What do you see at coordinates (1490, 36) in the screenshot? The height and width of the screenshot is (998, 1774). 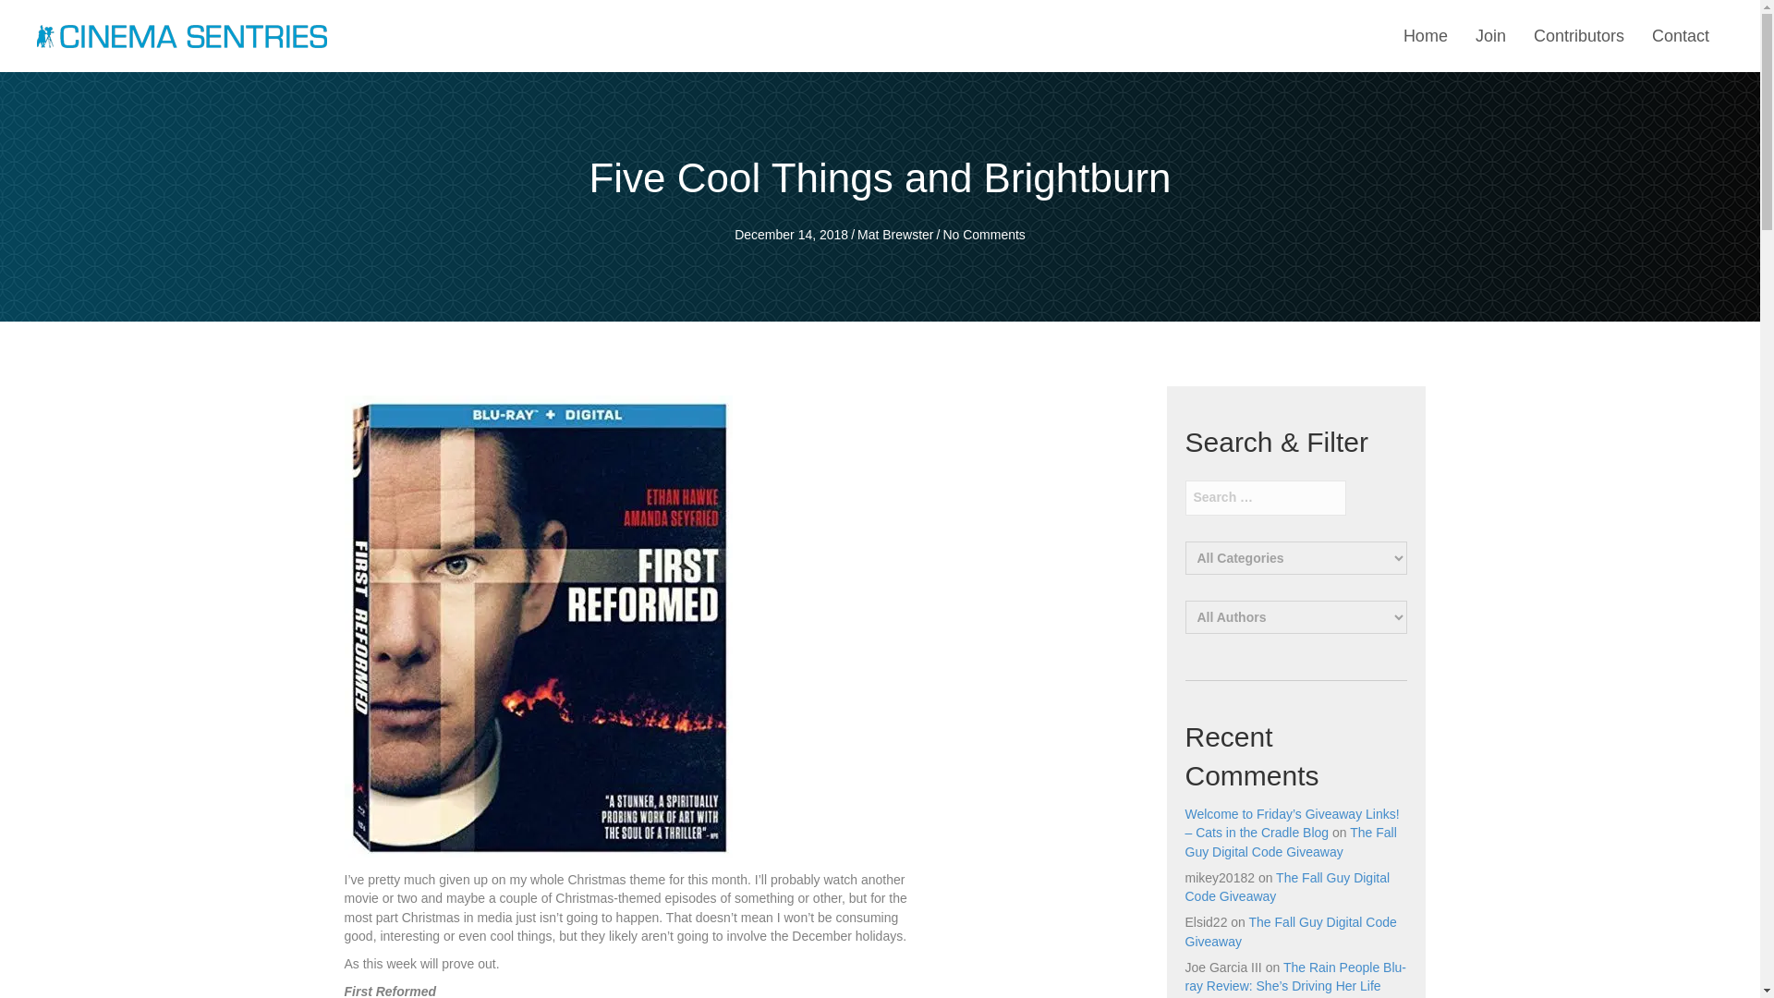 I see `Join` at bounding box center [1490, 36].